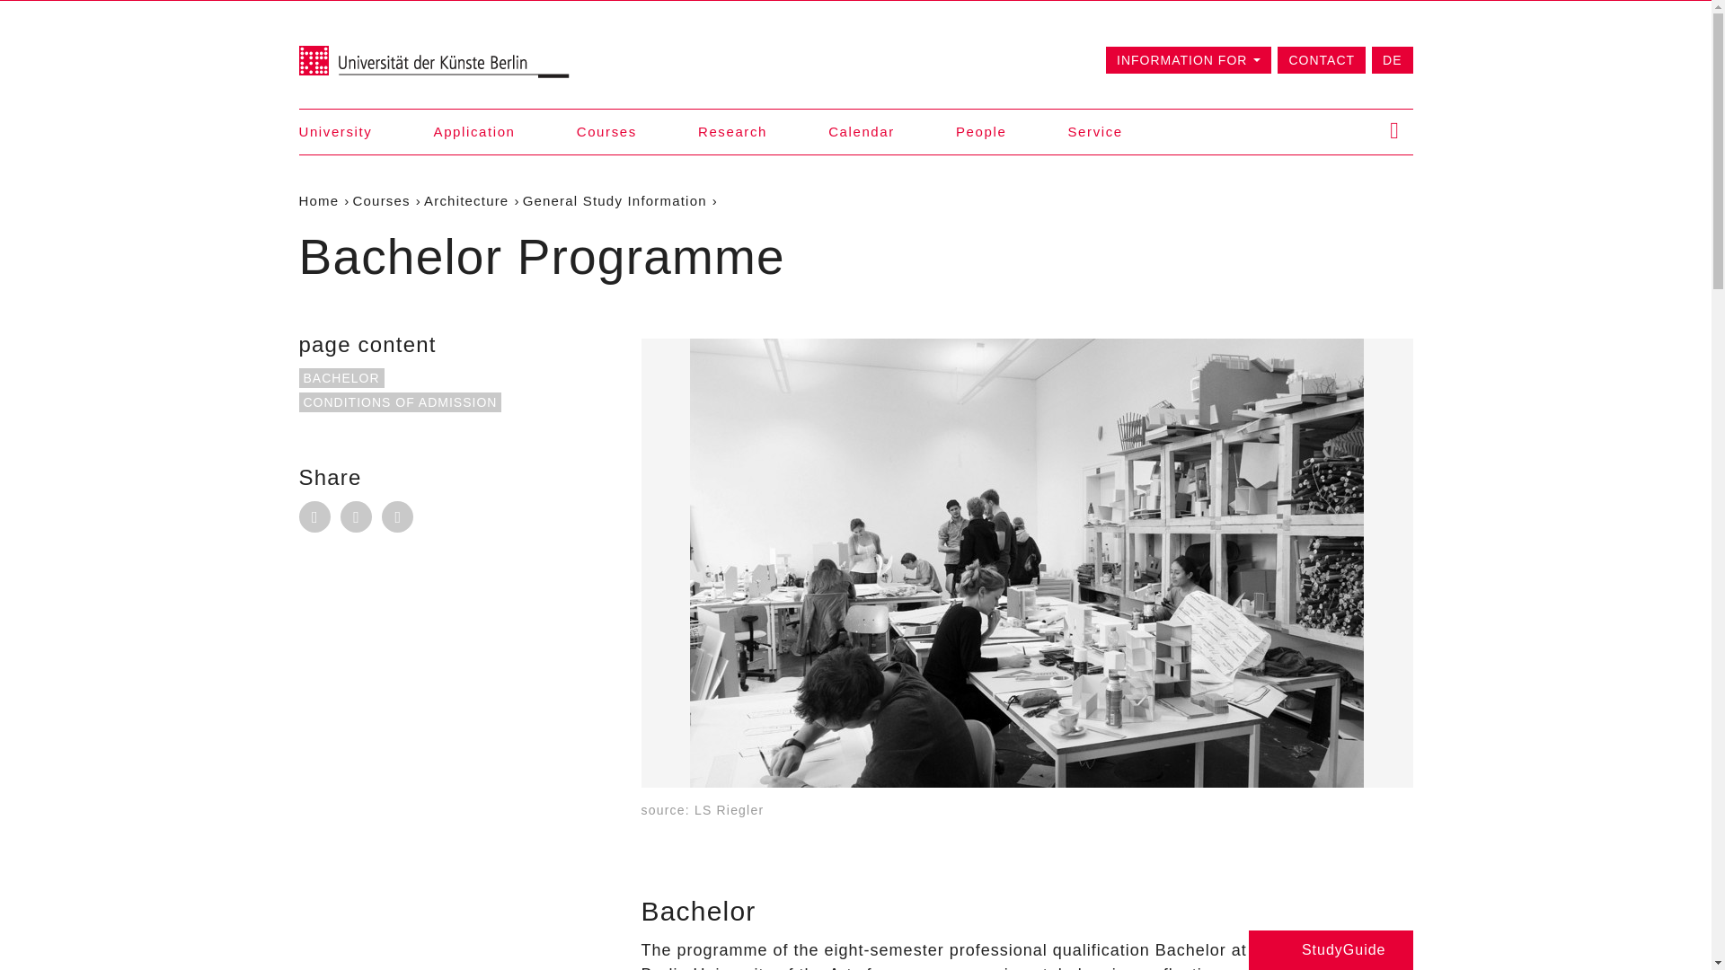 The image size is (1725, 970). What do you see at coordinates (335, 131) in the screenshot?
I see `University` at bounding box center [335, 131].